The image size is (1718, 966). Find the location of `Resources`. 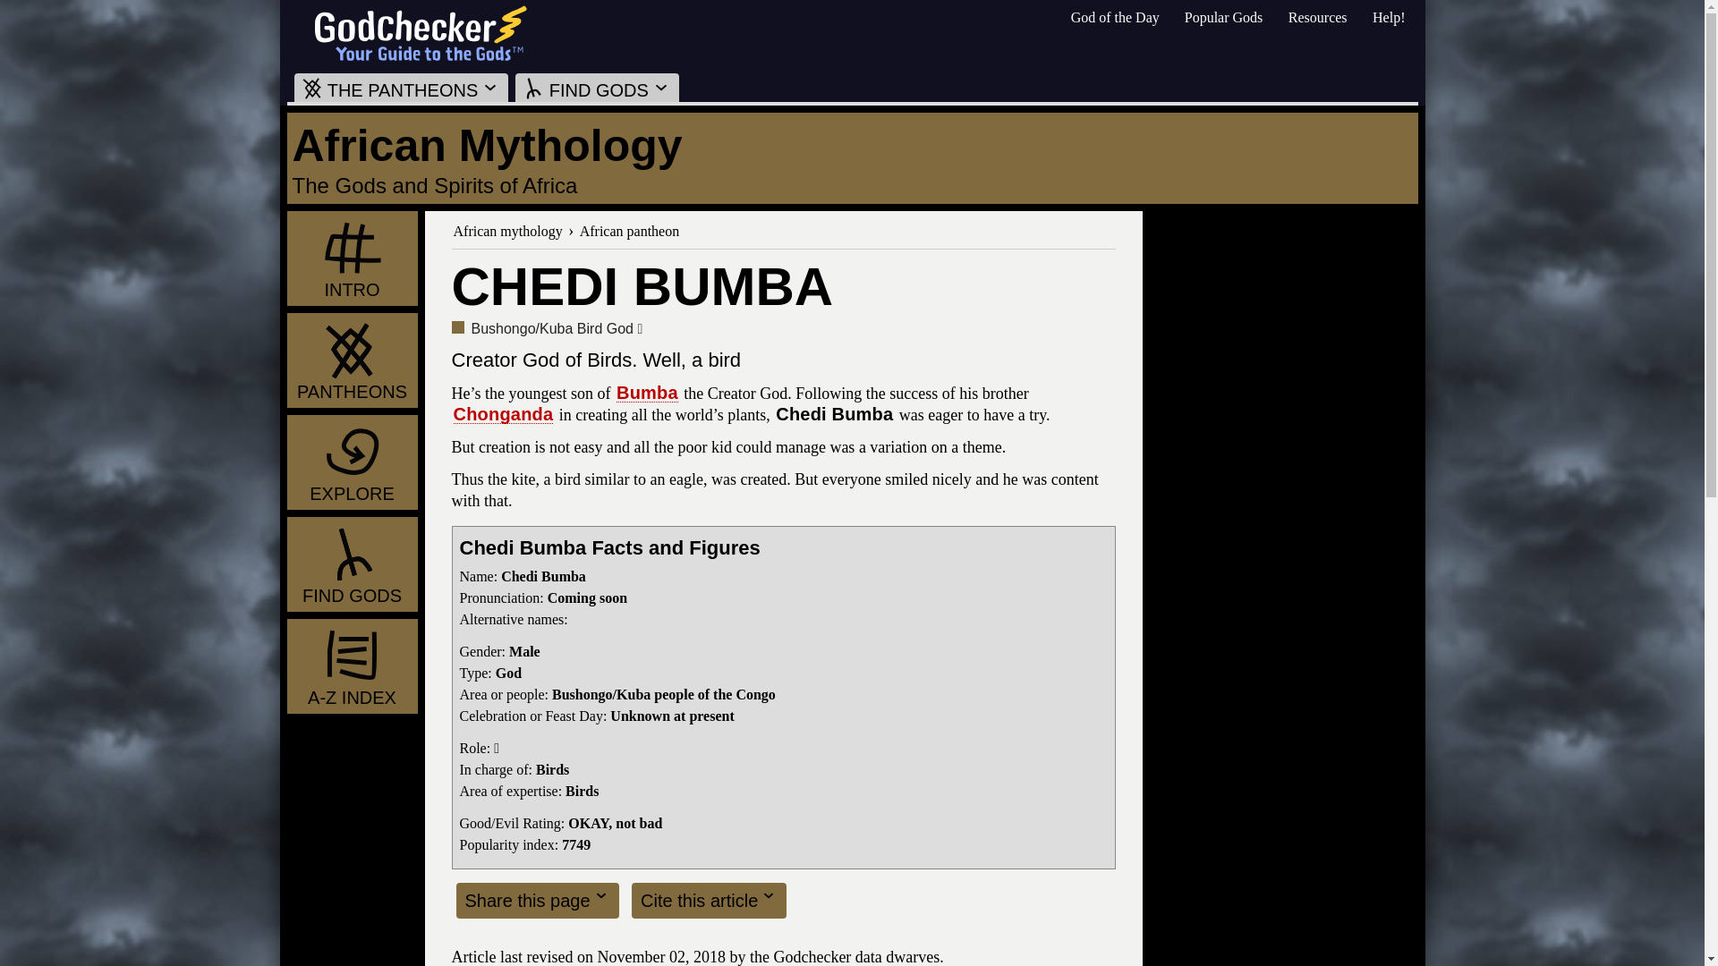

Resources is located at coordinates (1317, 17).